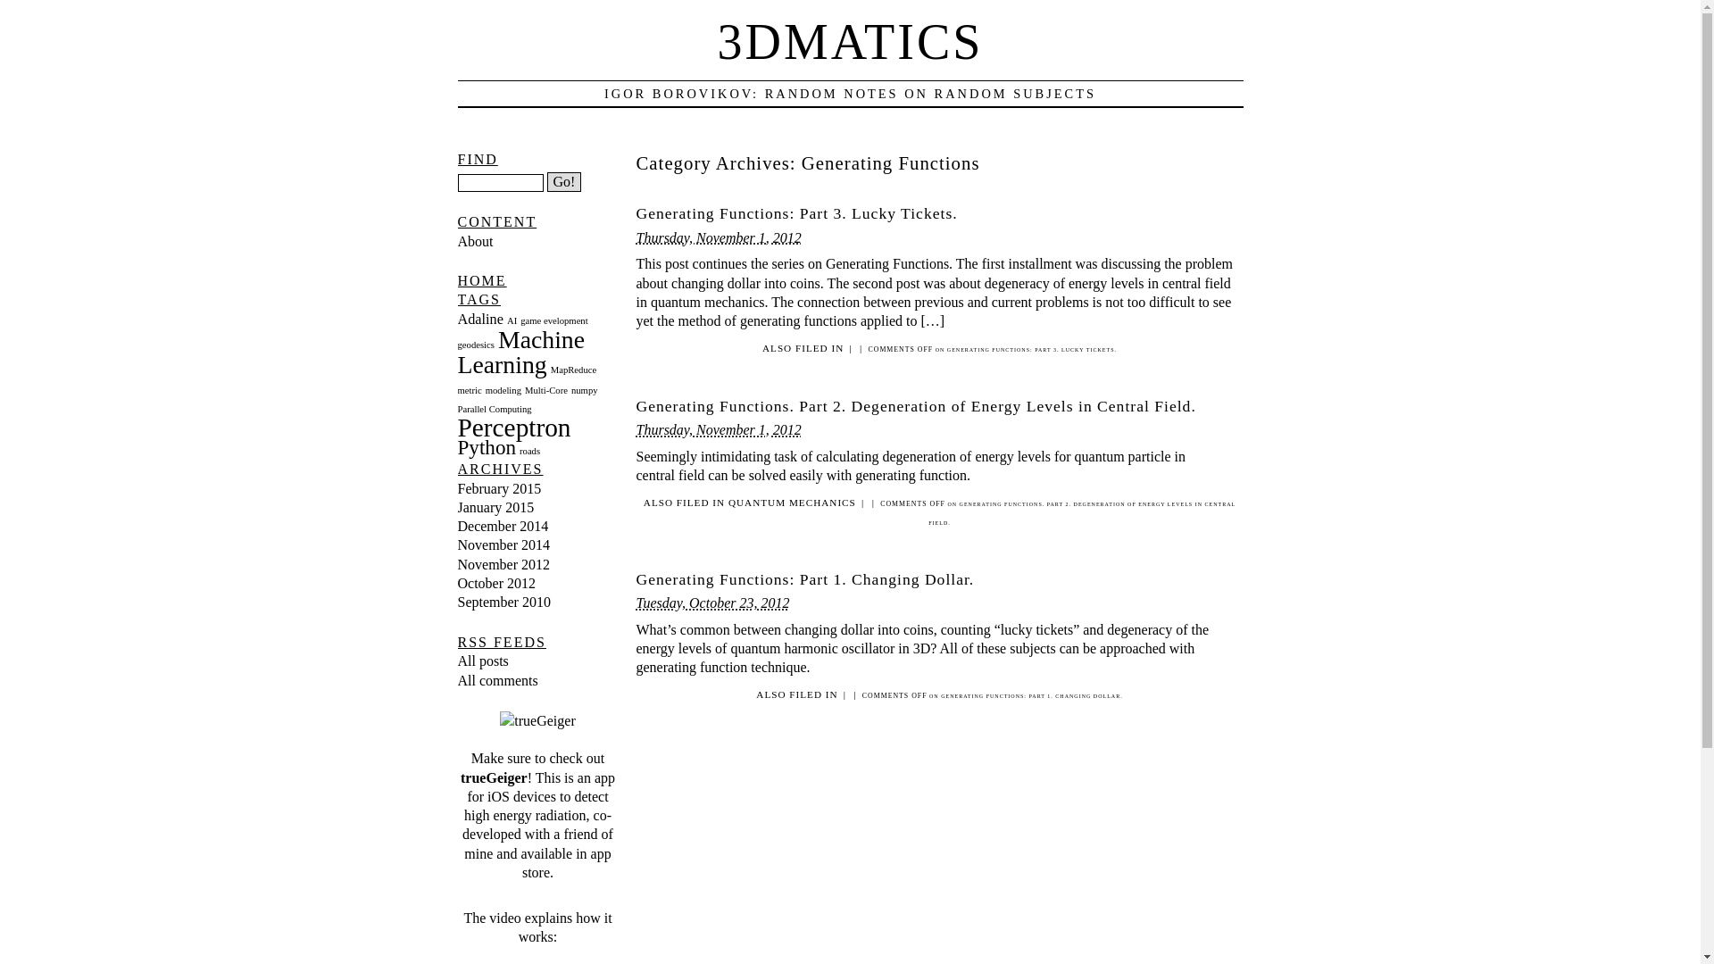 The image size is (1714, 964). Describe the element at coordinates (495, 409) in the screenshot. I see `Parallel Computing` at that location.